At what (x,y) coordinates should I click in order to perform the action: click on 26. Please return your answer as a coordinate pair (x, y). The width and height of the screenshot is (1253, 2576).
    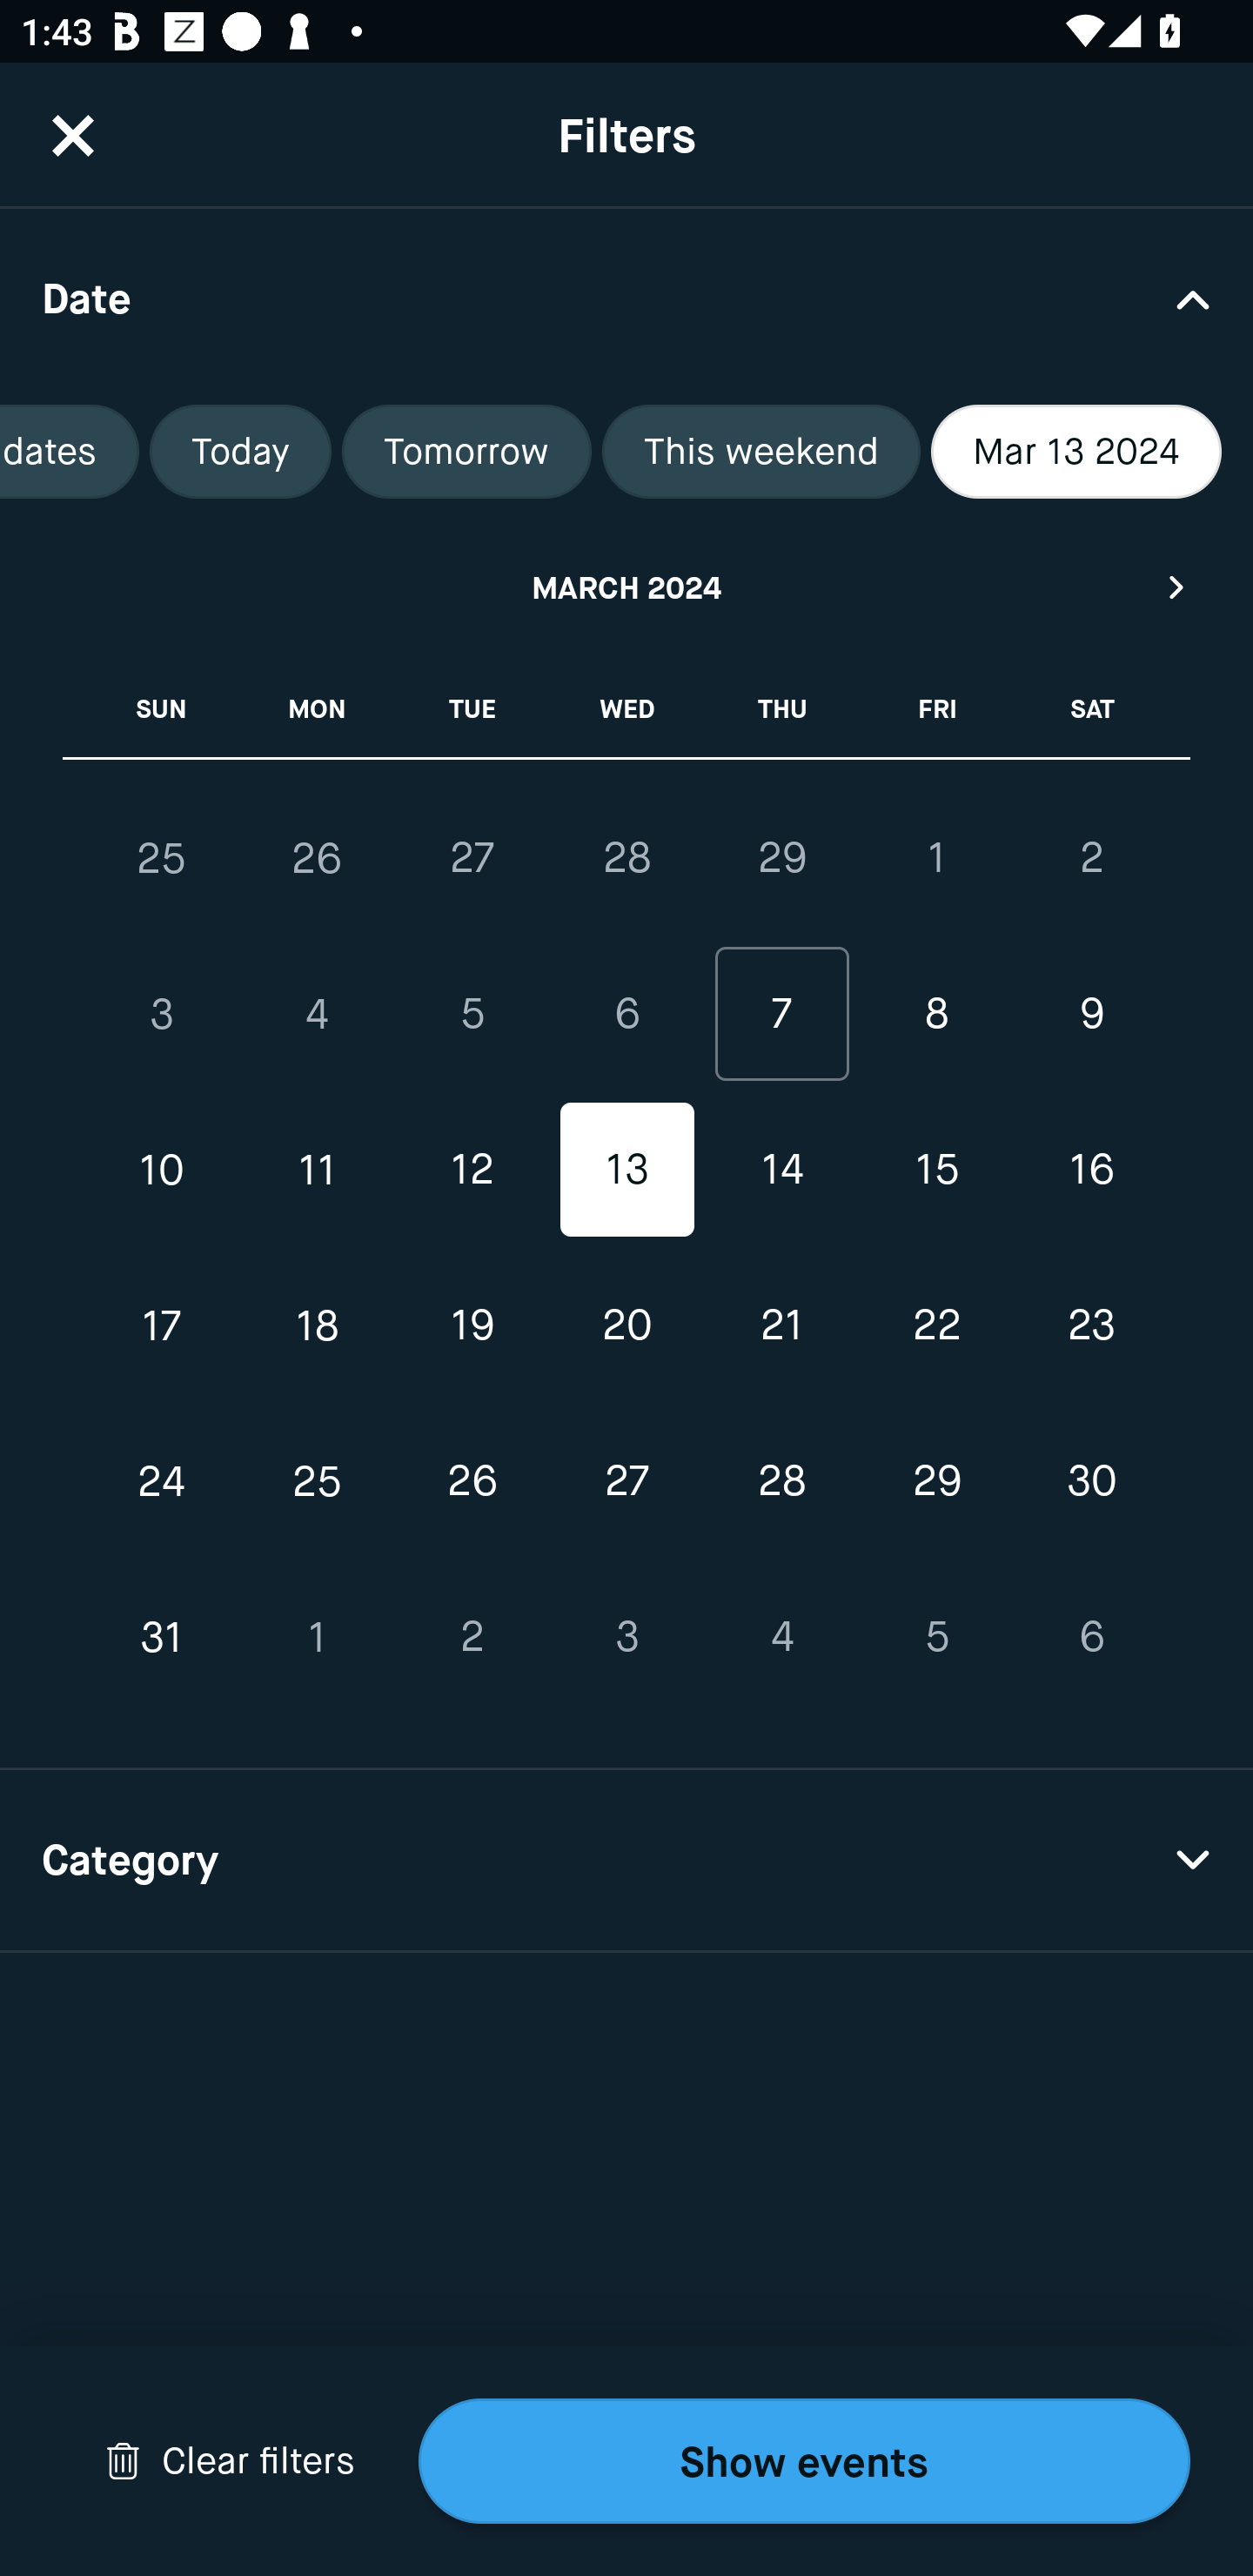
    Looking at the image, I should click on (317, 858).